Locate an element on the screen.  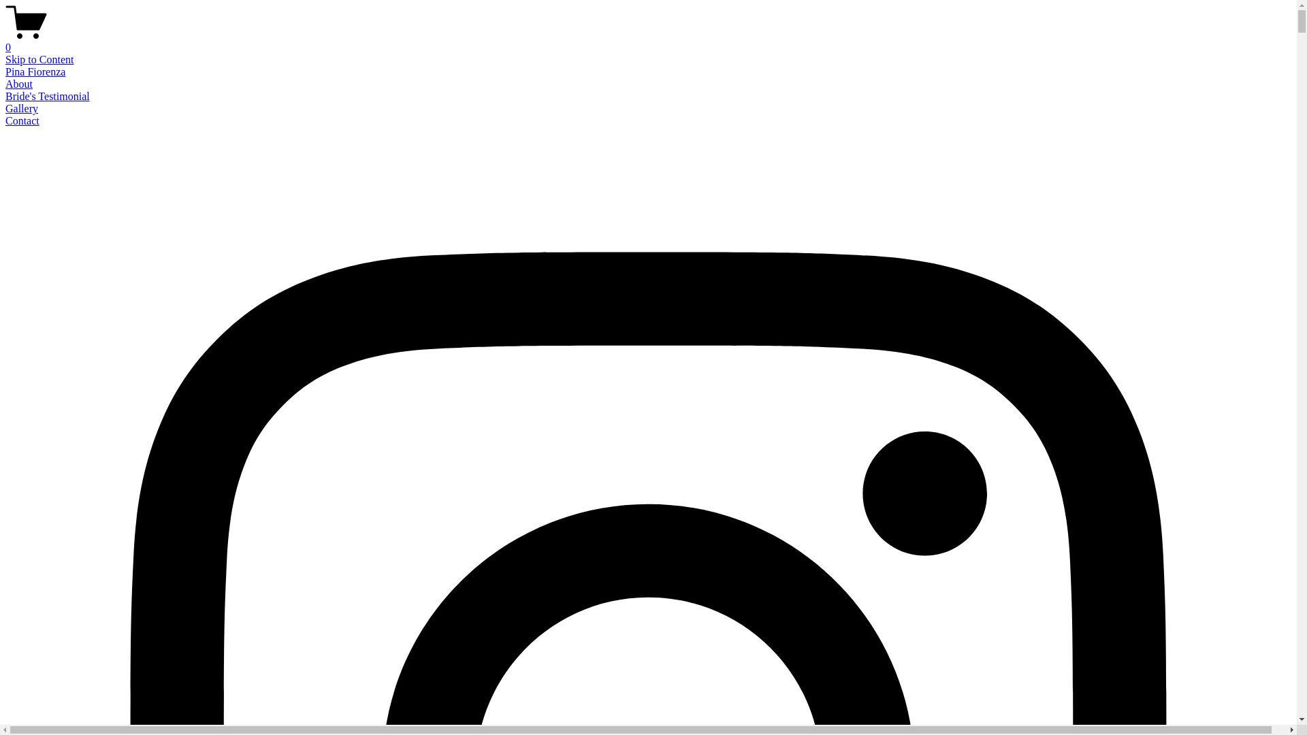
Contact is located at coordinates (22, 121).